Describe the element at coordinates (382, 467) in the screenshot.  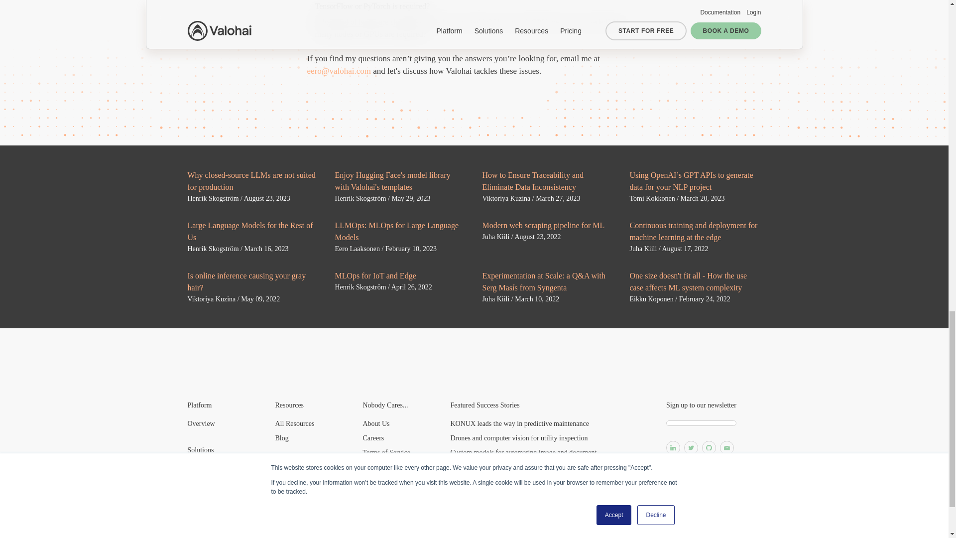
I see `Privacy Policy` at that location.